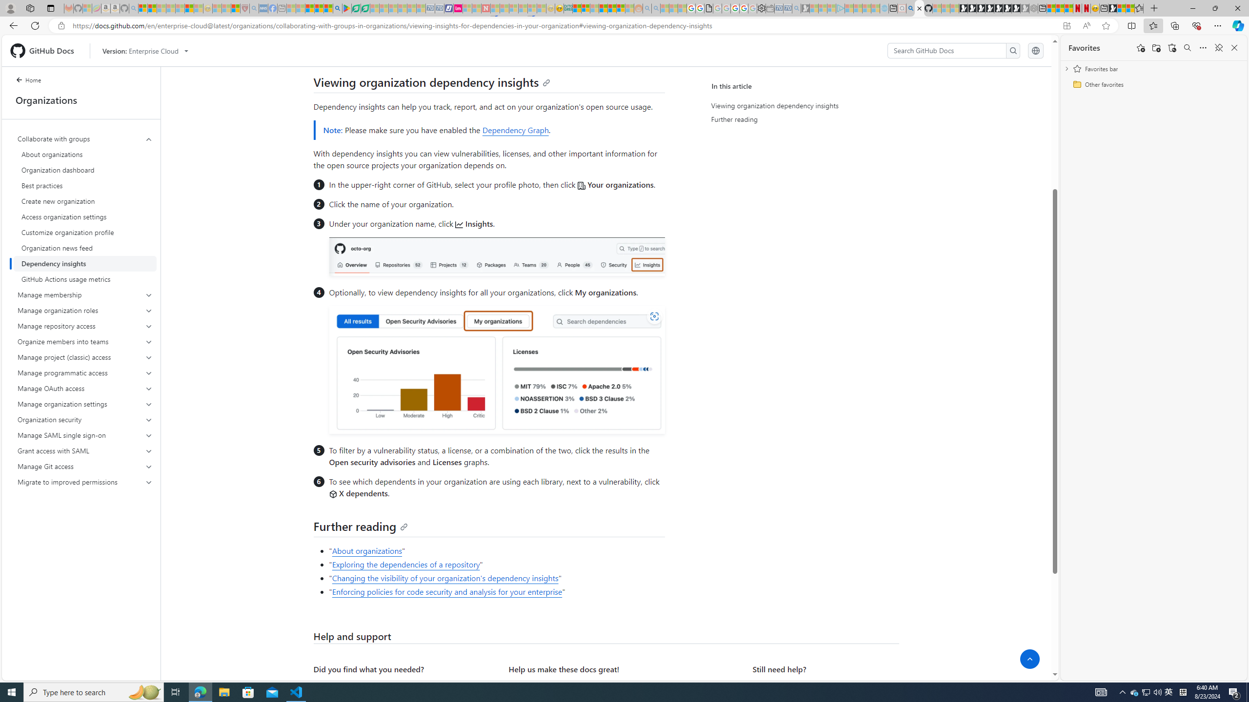 Image resolution: width=1249 pixels, height=702 pixels. Describe the element at coordinates (85, 482) in the screenshot. I see `Migrate to improved permissions` at that location.